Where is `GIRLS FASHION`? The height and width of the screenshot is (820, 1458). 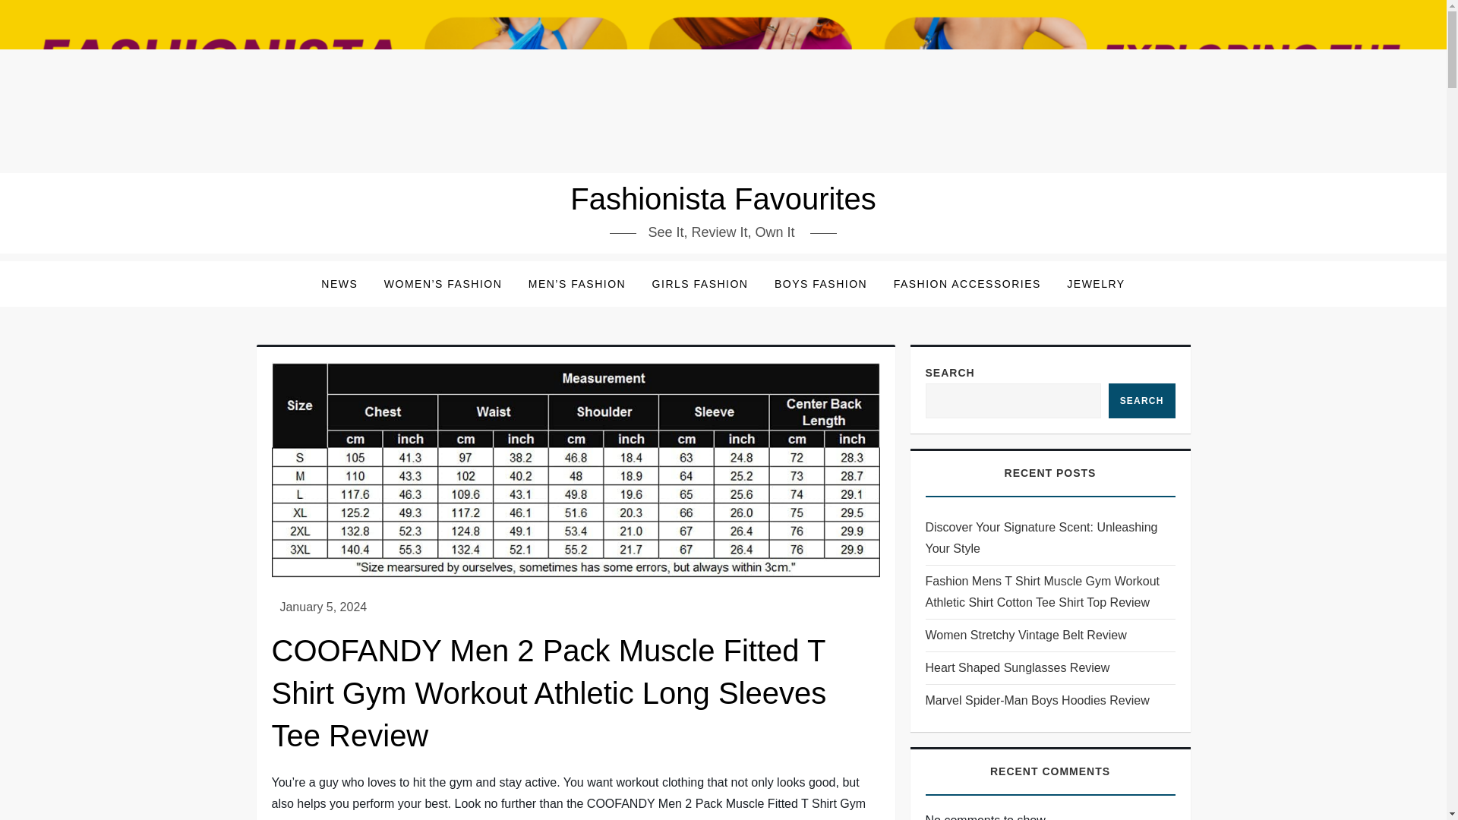
GIRLS FASHION is located at coordinates (700, 284).